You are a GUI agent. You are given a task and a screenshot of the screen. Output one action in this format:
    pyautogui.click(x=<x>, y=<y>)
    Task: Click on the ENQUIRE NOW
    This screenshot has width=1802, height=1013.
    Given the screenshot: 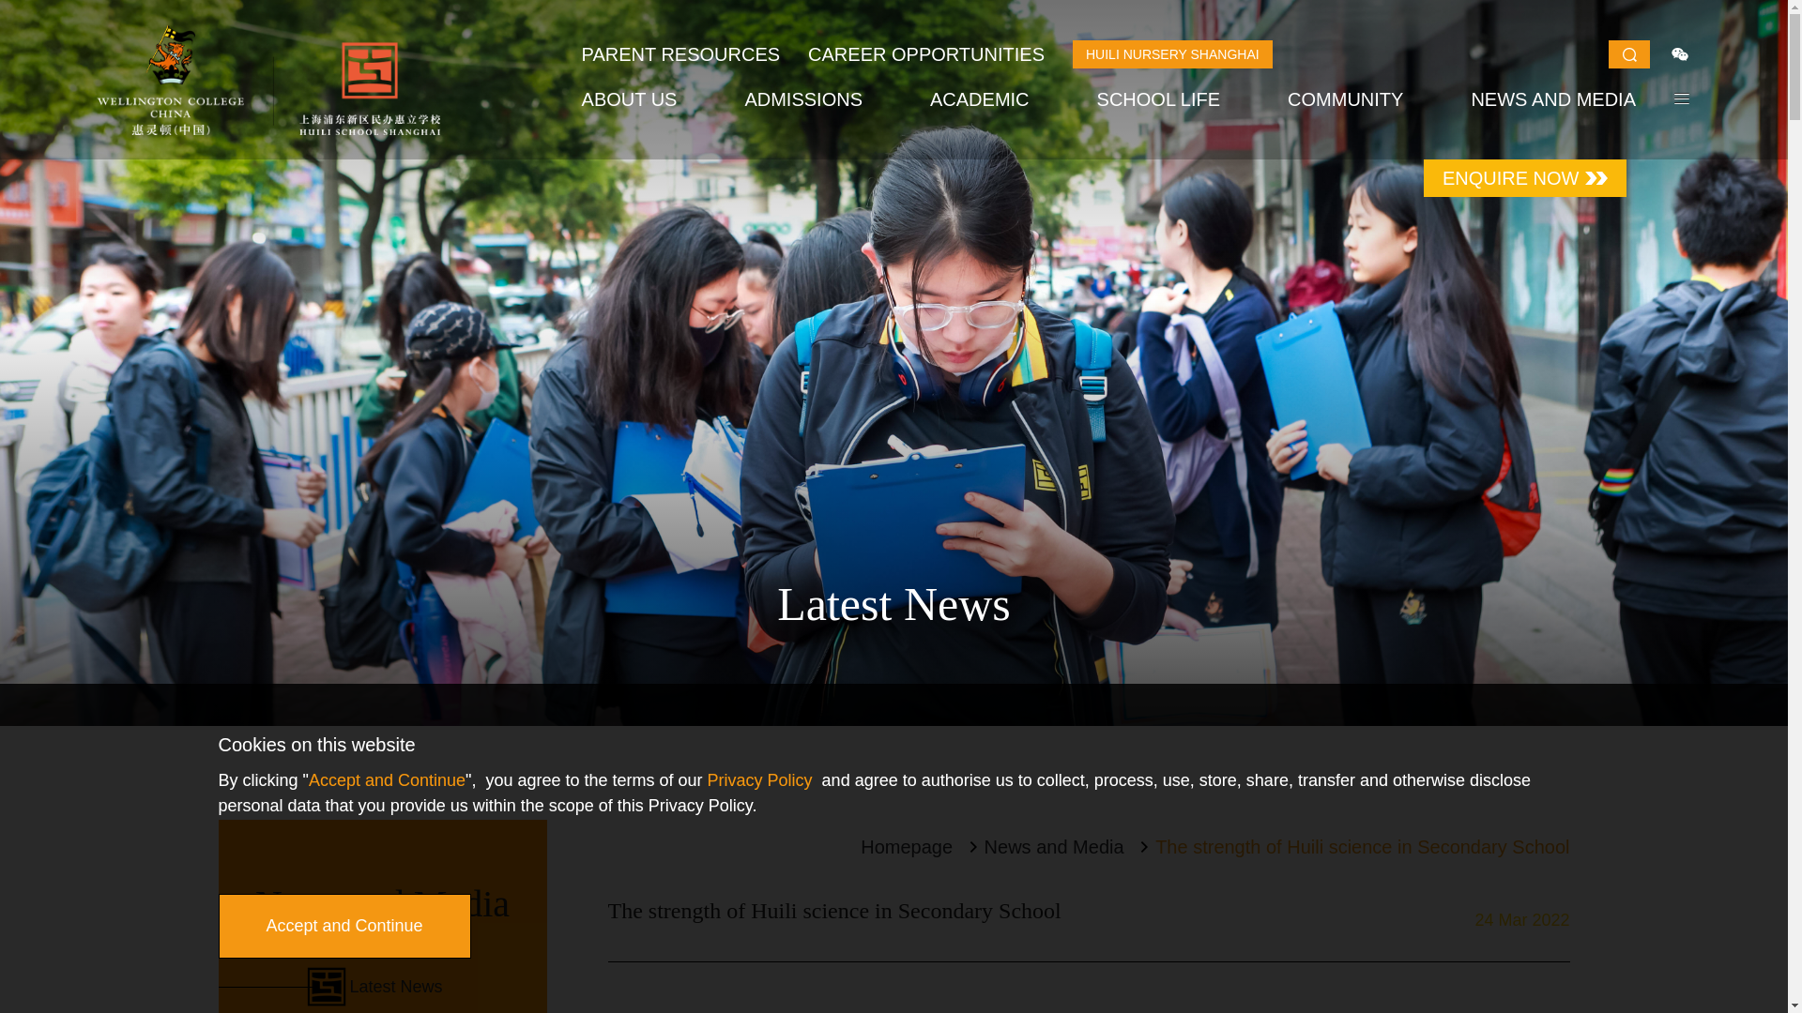 What is the action you would take?
    pyautogui.click(x=1524, y=177)
    